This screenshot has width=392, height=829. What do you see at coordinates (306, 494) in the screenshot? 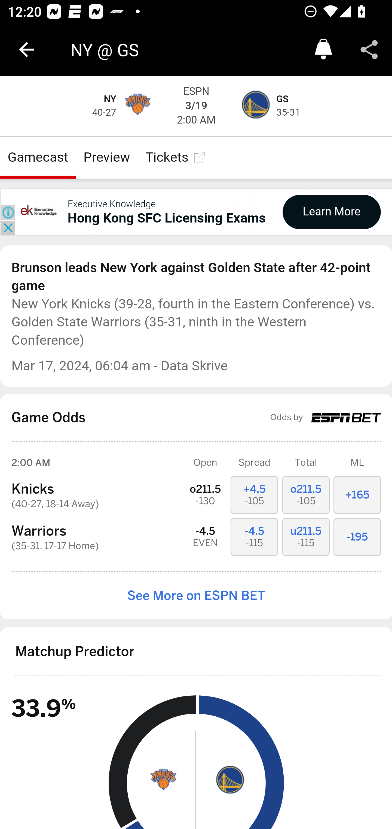
I see `o211.5 -105 o211.5 -105` at bounding box center [306, 494].